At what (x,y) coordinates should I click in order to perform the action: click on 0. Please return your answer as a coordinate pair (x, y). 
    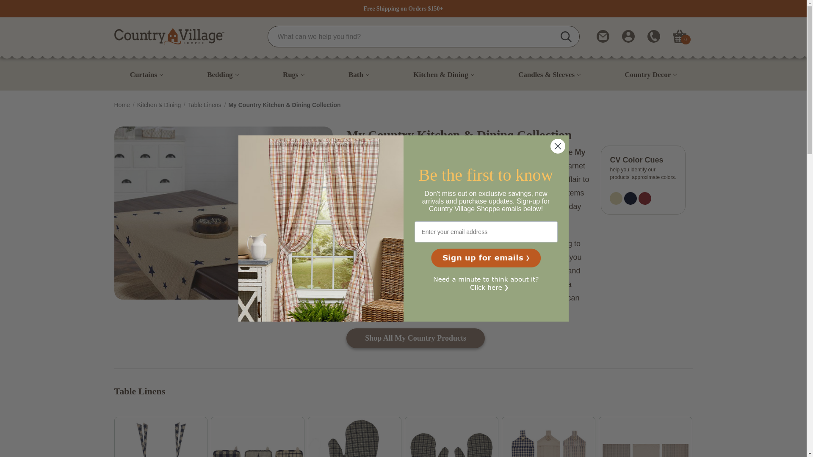
    Looking at the image, I should click on (679, 36).